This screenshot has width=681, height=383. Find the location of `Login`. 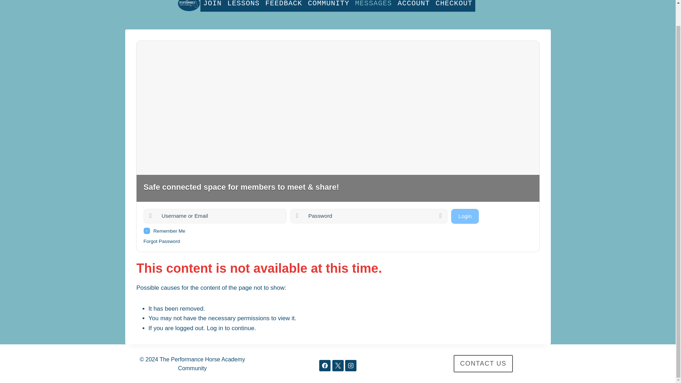

Login is located at coordinates (465, 216).